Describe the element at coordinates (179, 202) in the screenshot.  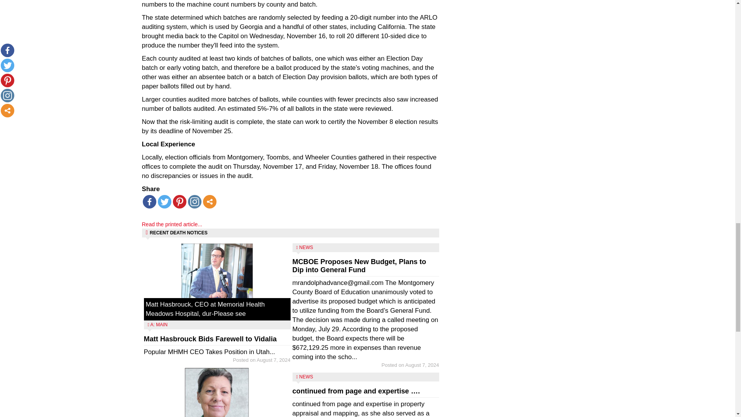
I see `Pinterest` at that location.